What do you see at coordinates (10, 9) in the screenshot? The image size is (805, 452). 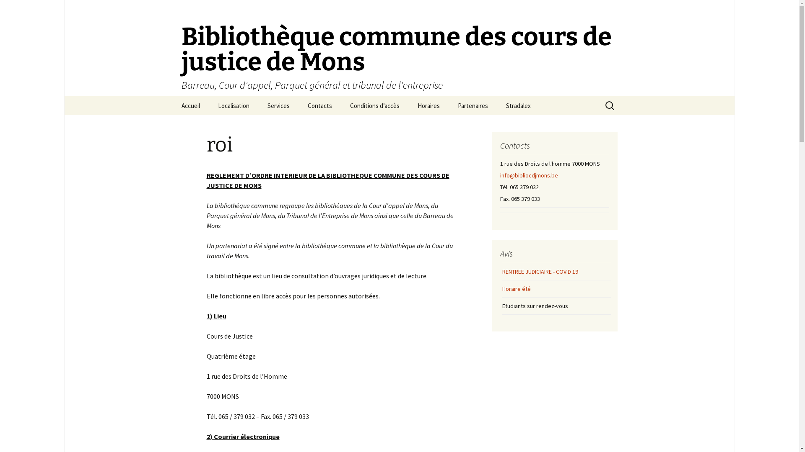 I see `Rechercher` at bounding box center [10, 9].